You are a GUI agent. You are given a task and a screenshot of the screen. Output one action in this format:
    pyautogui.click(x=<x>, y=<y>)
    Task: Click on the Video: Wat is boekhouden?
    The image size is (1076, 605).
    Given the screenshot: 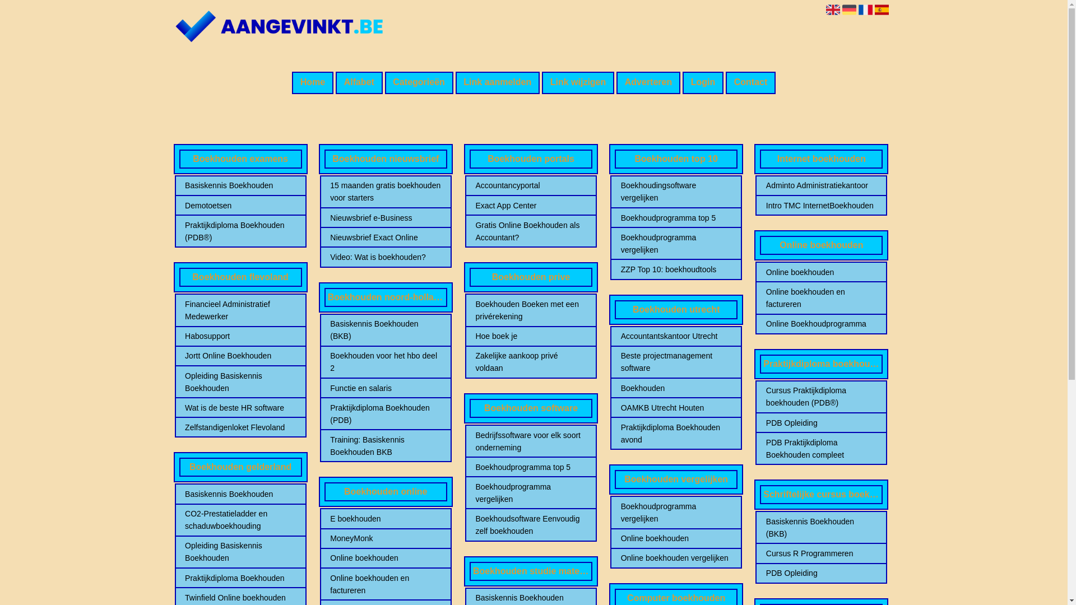 What is the action you would take?
    pyautogui.click(x=386, y=257)
    